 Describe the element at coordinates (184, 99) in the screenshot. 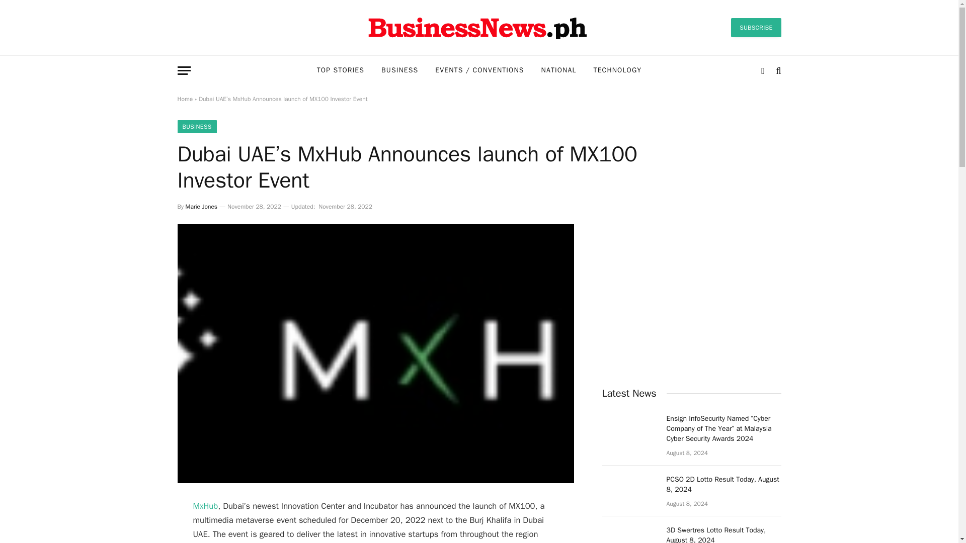

I see `Home` at that location.